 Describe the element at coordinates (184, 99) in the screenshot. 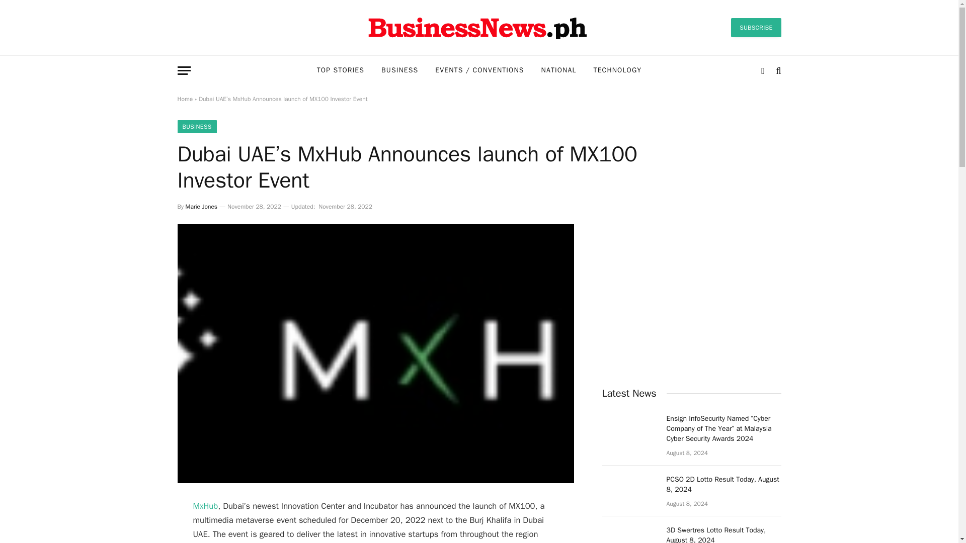

I see `Home` at that location.